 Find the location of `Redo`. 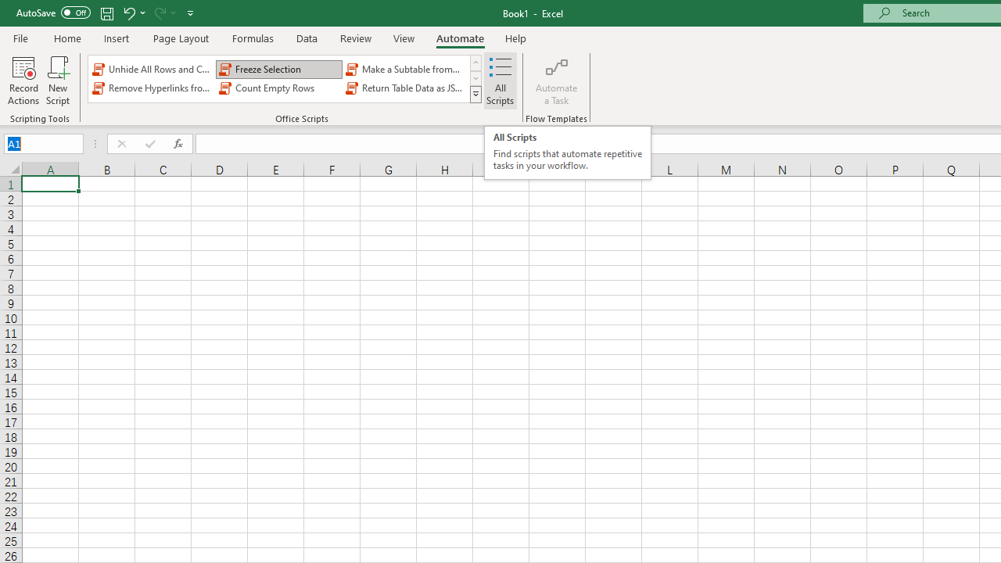

Redo is located at coordinates (164, 13).